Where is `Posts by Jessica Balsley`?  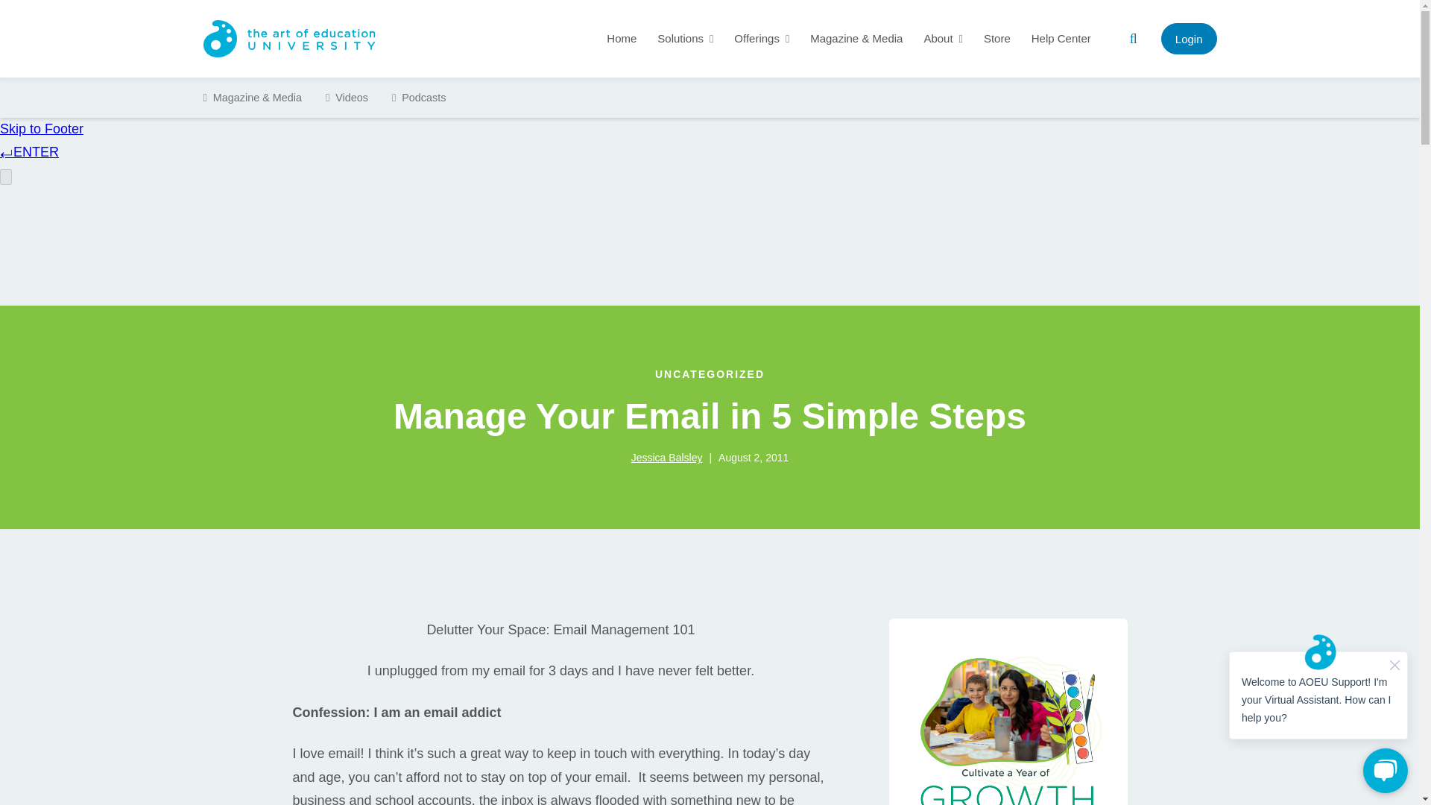
Posts by Jessica Balsley is located at coordinates (666, 458).